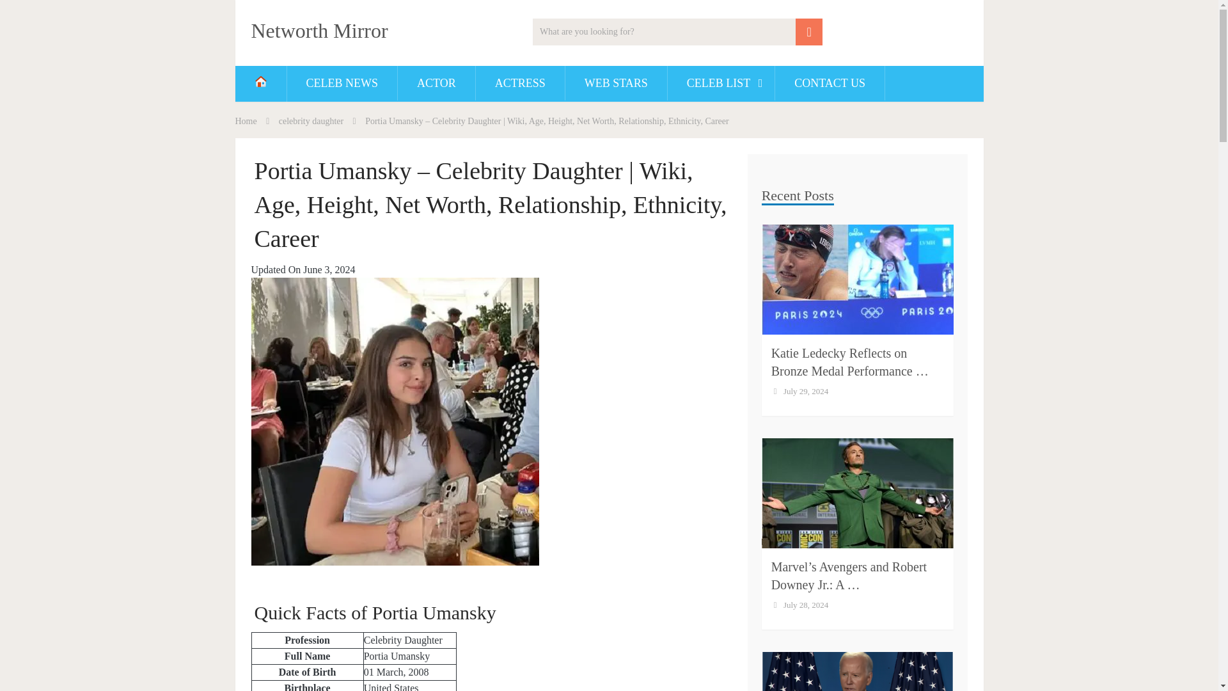 Image resolution: width=1228 pixels, height=691 pixels. What do you see at coordinates (436, 83) in the screenshot?
I see `ACTOR` at bounding box center [436, 83].